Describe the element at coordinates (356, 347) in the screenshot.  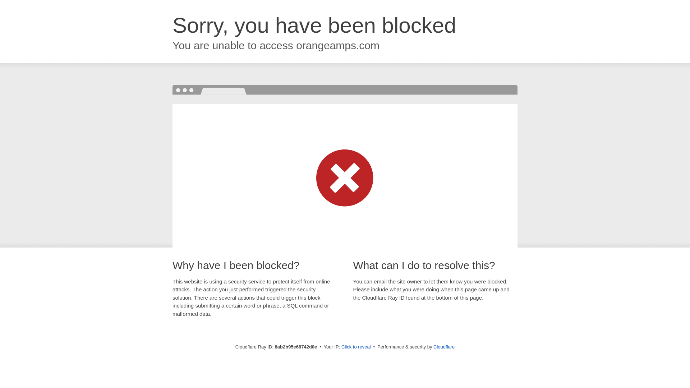
I see `Click to reveal` at that location.